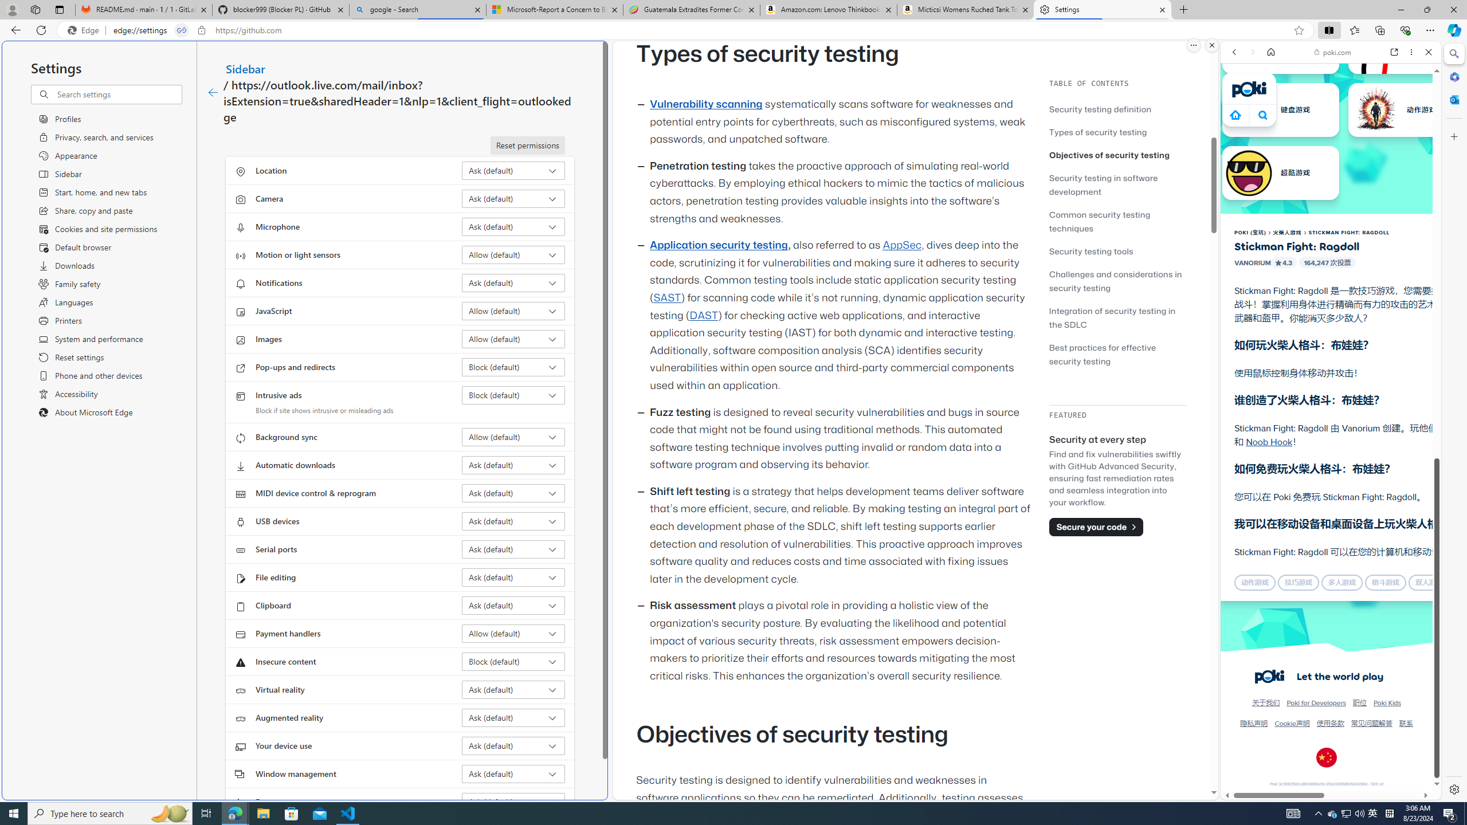 Image resolution: width=1467 pixels, height=825 pixels. Describe the element at coordinates (1387, 703) in the screenshot. I see `Poki Kids` at that location.